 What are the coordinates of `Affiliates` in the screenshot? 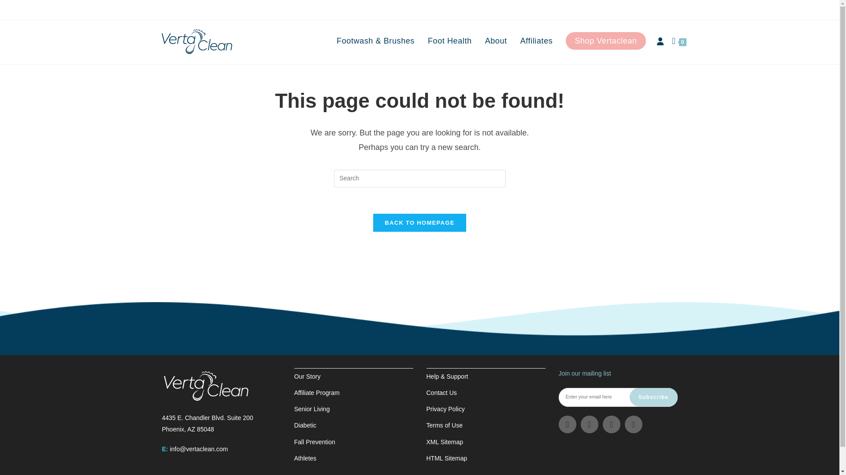 It's located at (536, 41).